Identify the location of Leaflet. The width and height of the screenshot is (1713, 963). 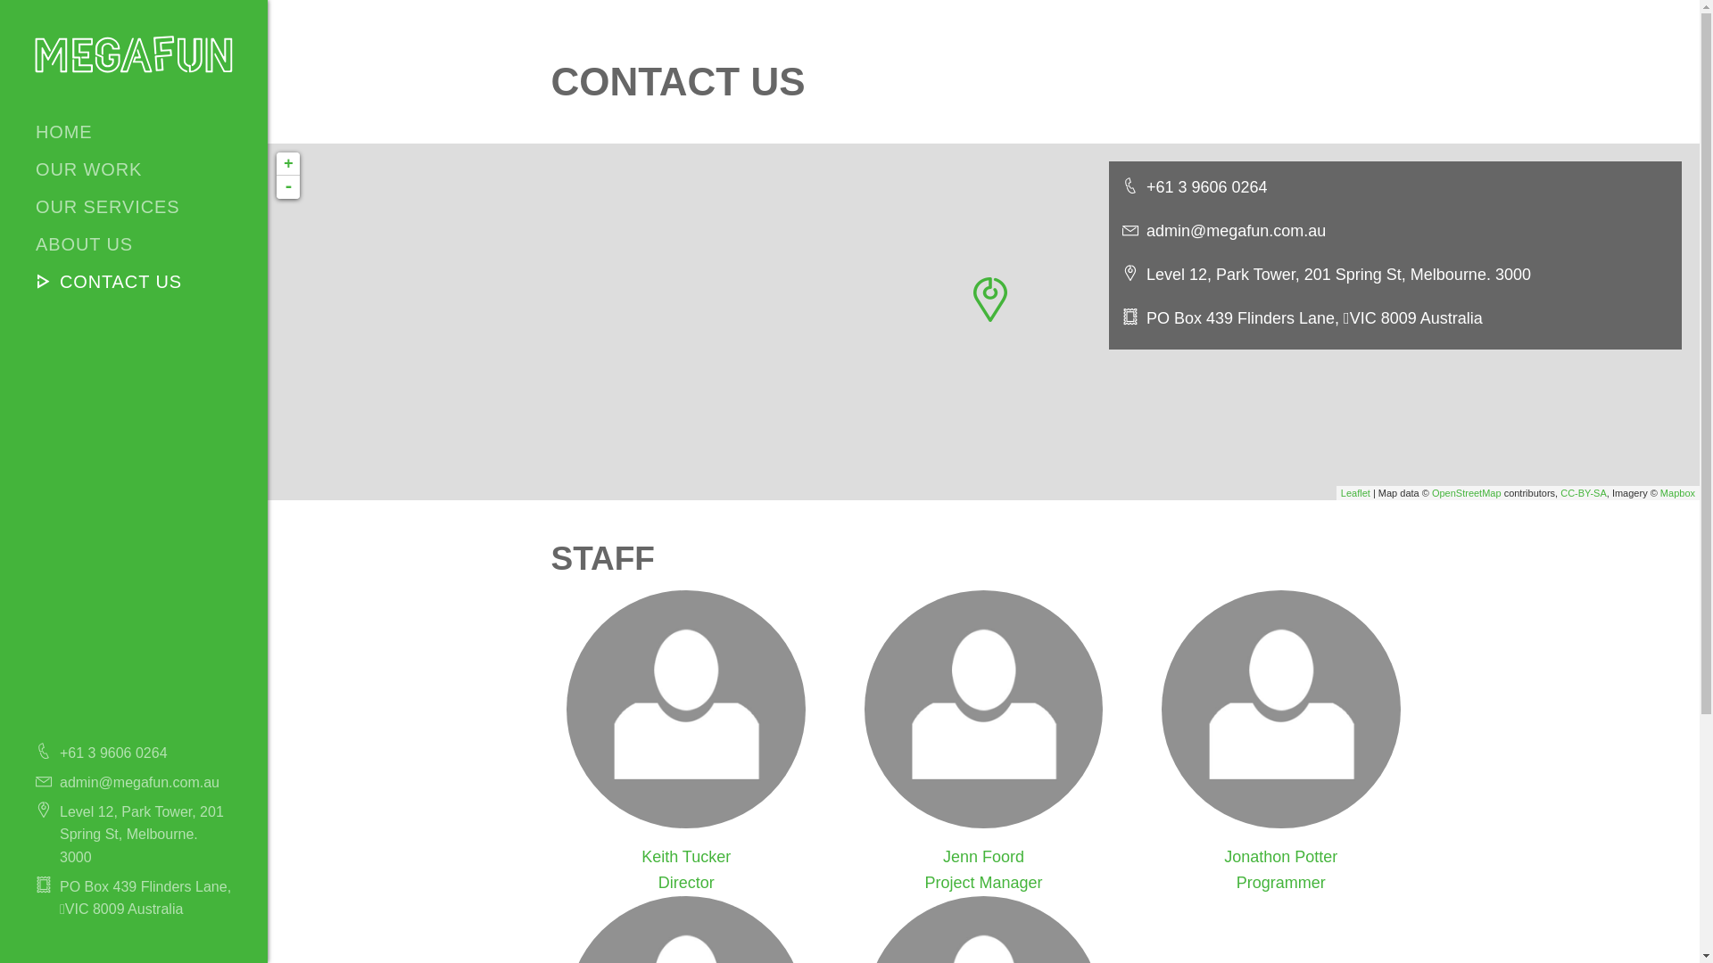
(1356, 493).